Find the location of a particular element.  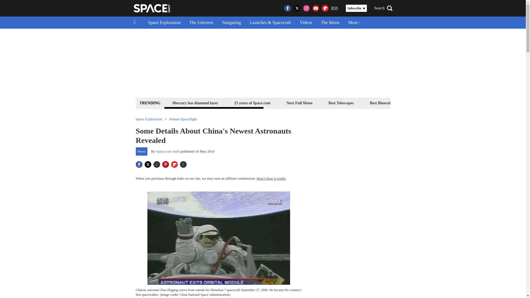

Really Simple Syndication is located at coordinates (335, 8).